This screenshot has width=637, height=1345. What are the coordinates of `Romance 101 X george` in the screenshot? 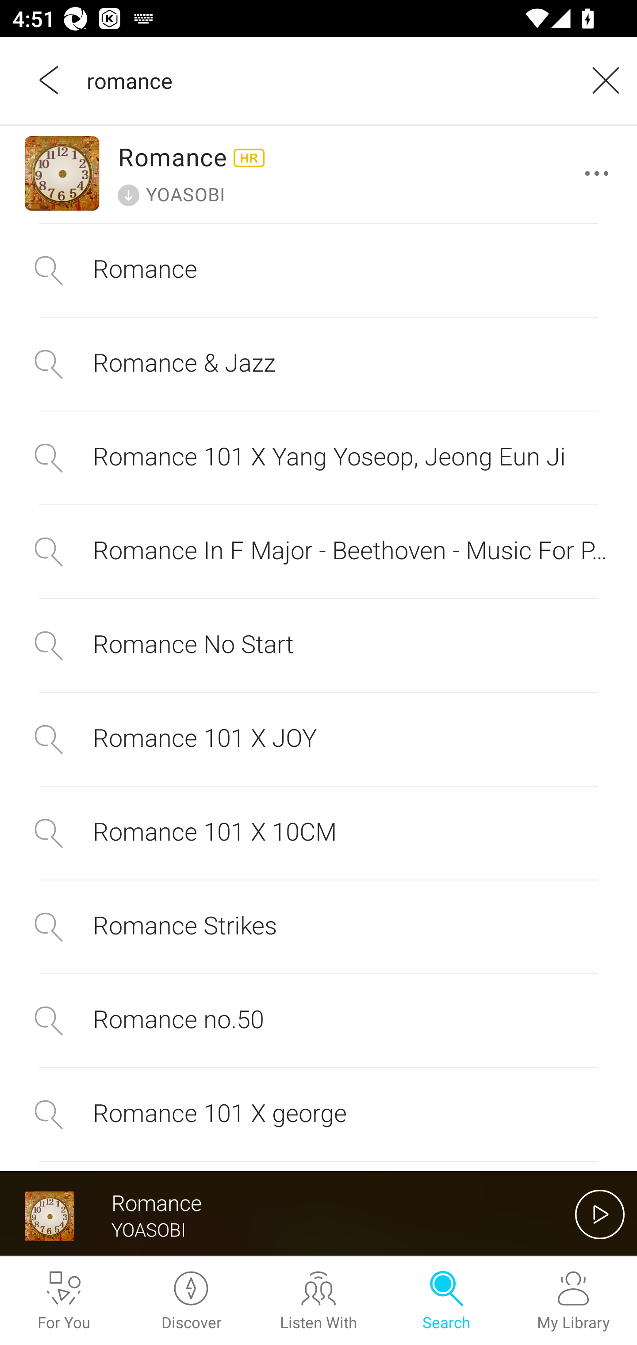 It's located at (318, 1114).